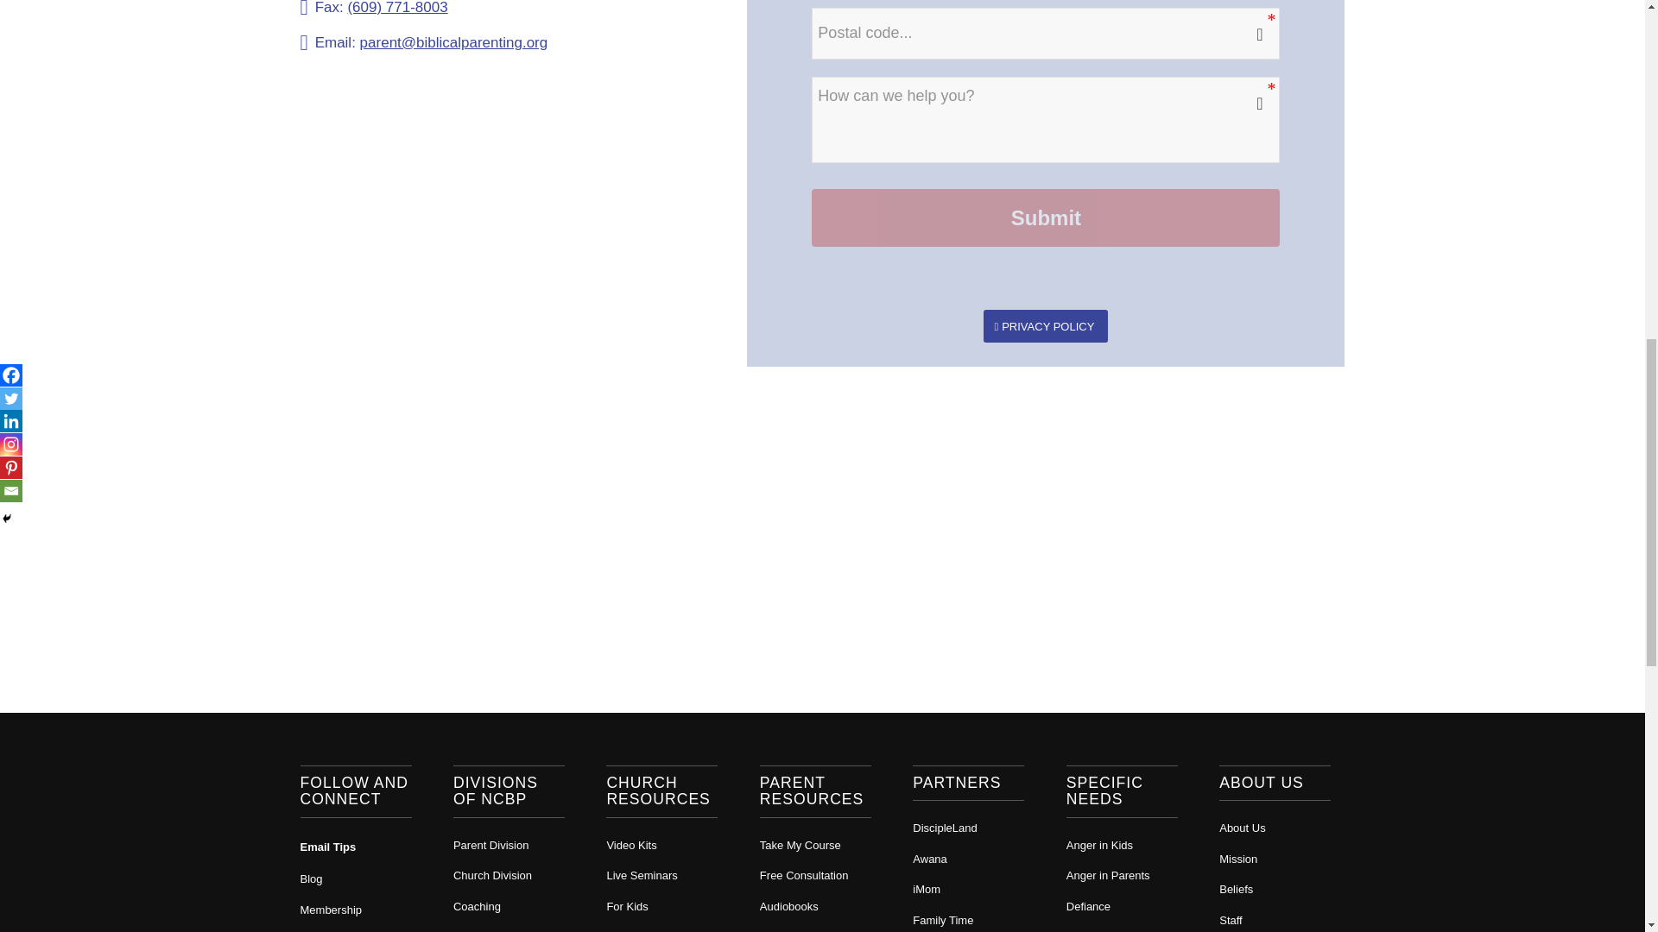 Image resolution: width=1658 pixels, height=932 pixels. Describe the element at coordinates (1045, 326) in the screenshot. I see `PRIVACY POLICY` at that location.